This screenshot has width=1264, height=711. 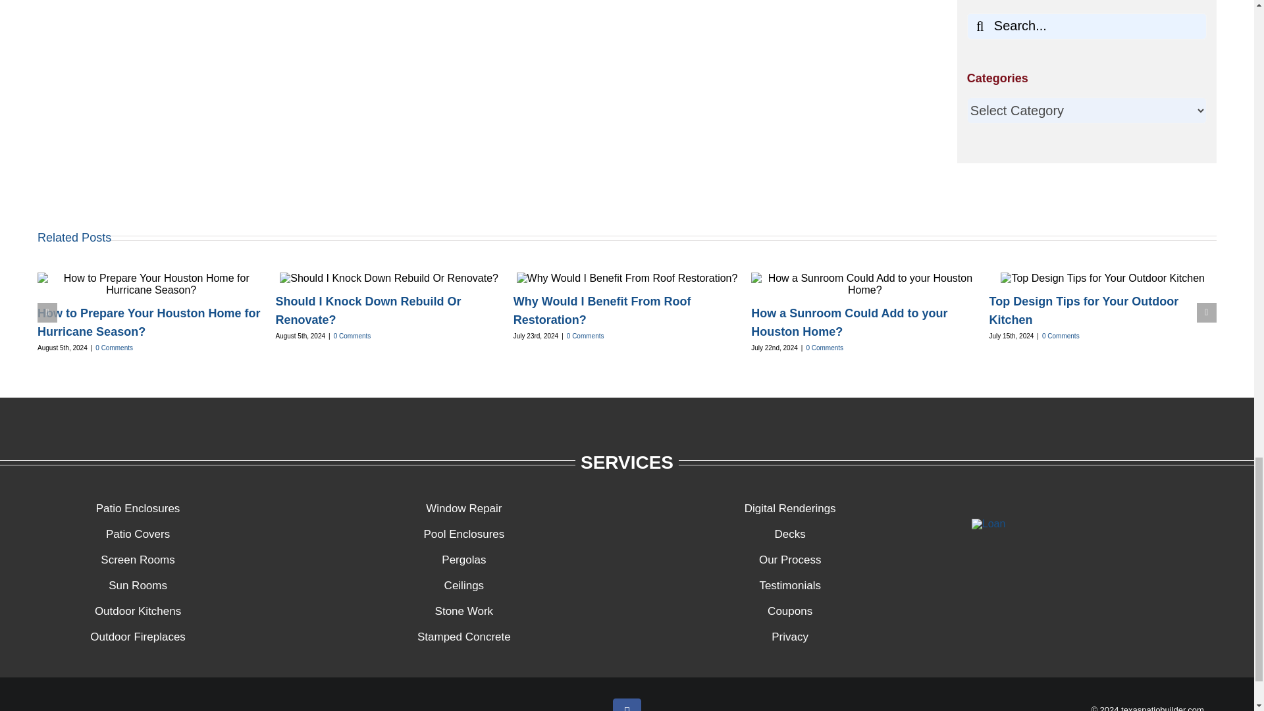 What do you see at coordinates (368, 311) in the screenshot?
I see `Should I Knock Down Rebuild Or Renovate?` at bounding box center [368, 311].